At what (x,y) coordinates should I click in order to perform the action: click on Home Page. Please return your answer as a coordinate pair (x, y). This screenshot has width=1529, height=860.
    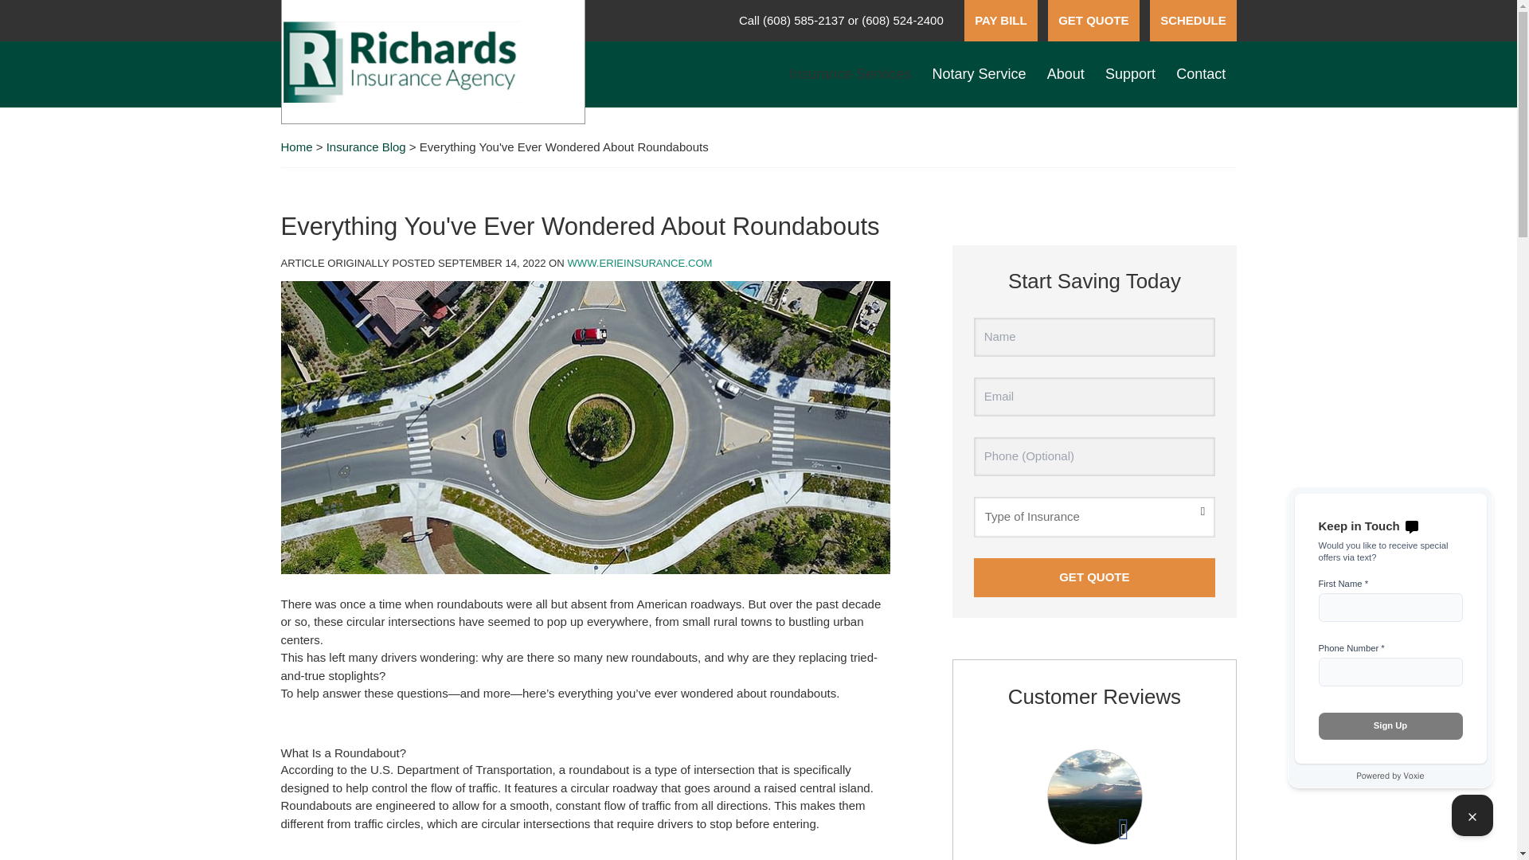
    Looking at the image, I should click on (433, 62).